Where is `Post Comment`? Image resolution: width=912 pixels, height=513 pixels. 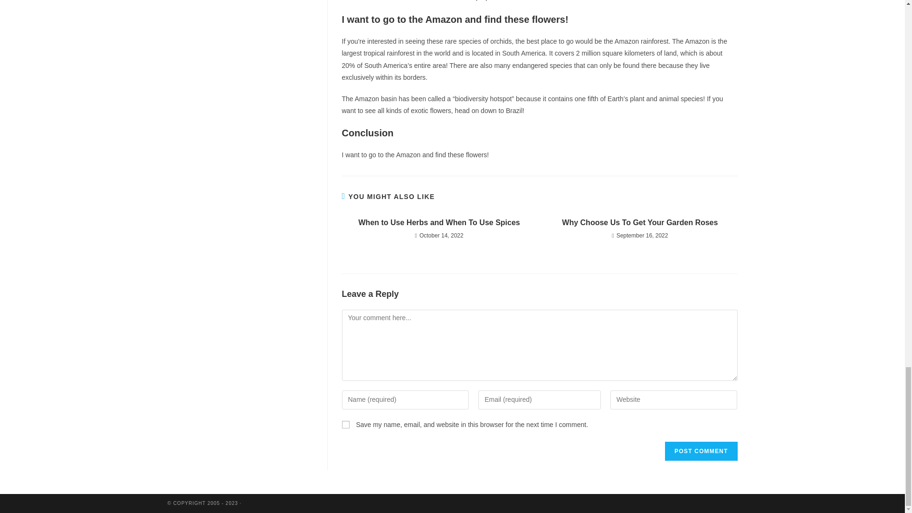
Post Comment is located at coordinates (701, 451).